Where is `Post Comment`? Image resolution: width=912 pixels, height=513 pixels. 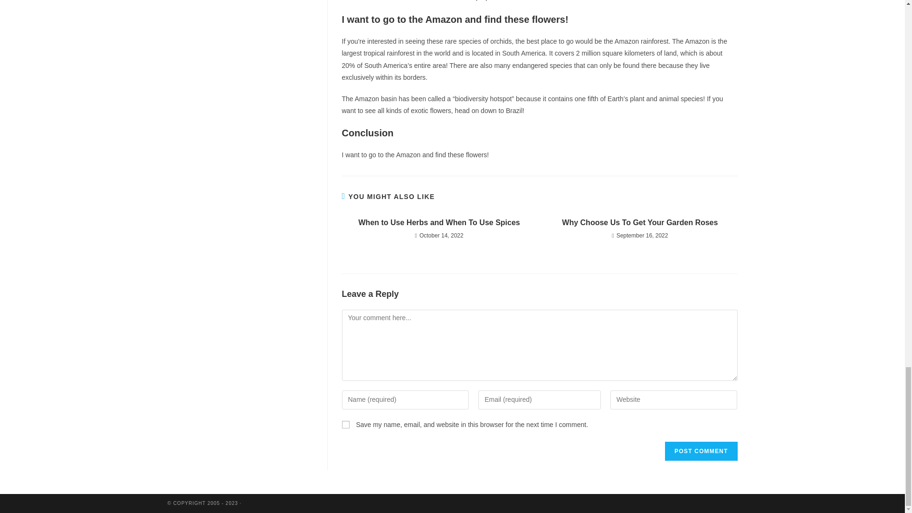
Post Comment is located at coordinates (701, 451).